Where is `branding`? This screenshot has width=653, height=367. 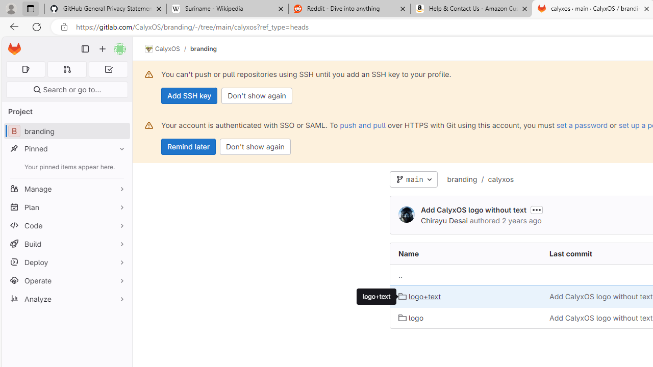
branding is located at coordinates (462, 179).